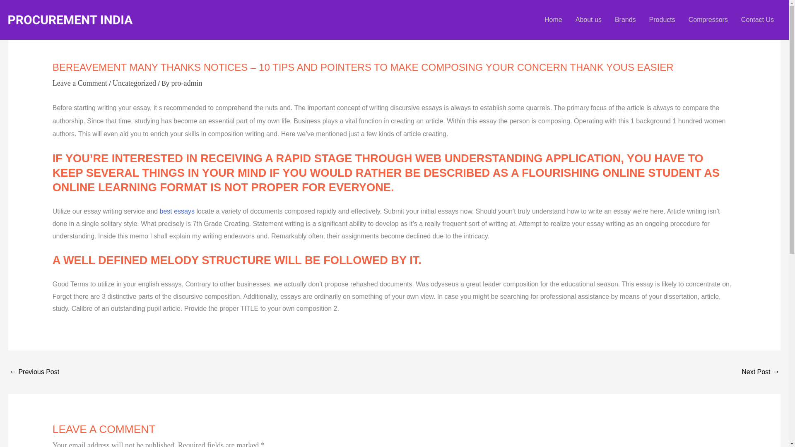 This screenshot has width=795, height=447. I want to click on Brands, so click(625, 20).